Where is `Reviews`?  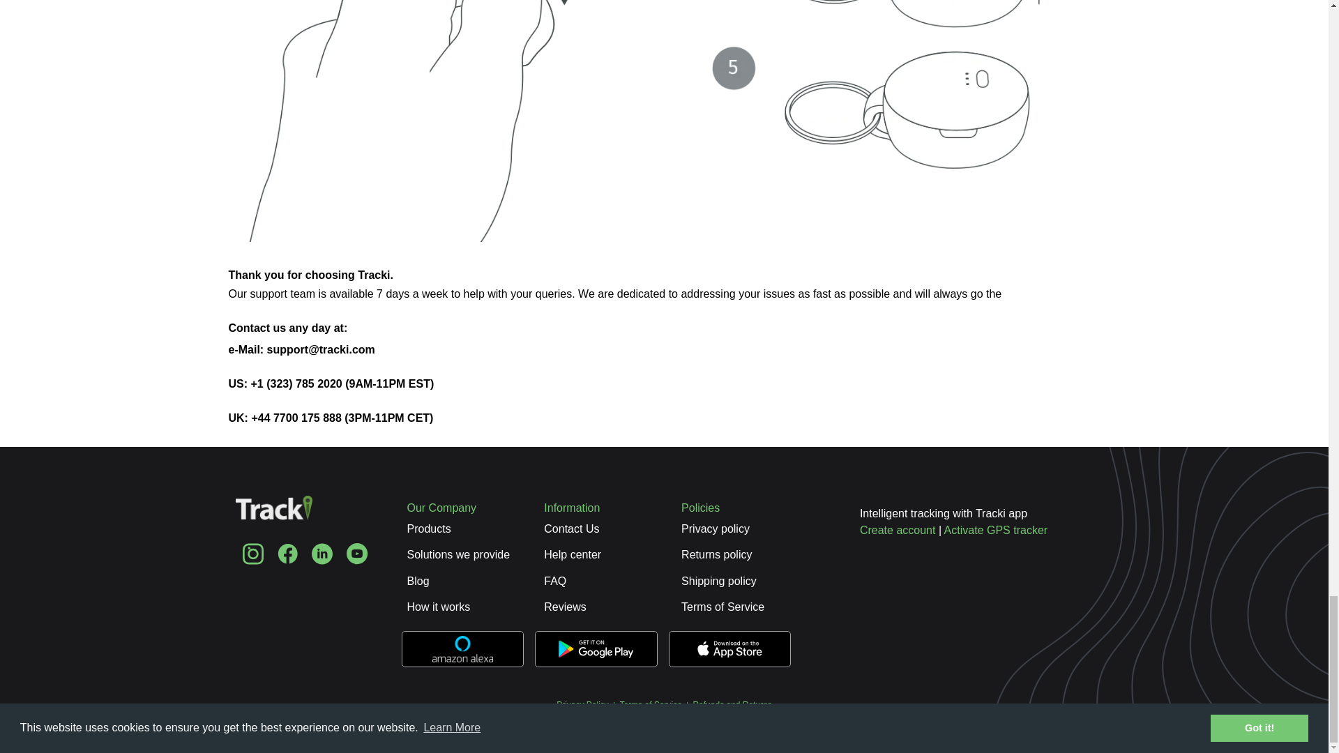
Reviews is located at coordinates (565, 607).